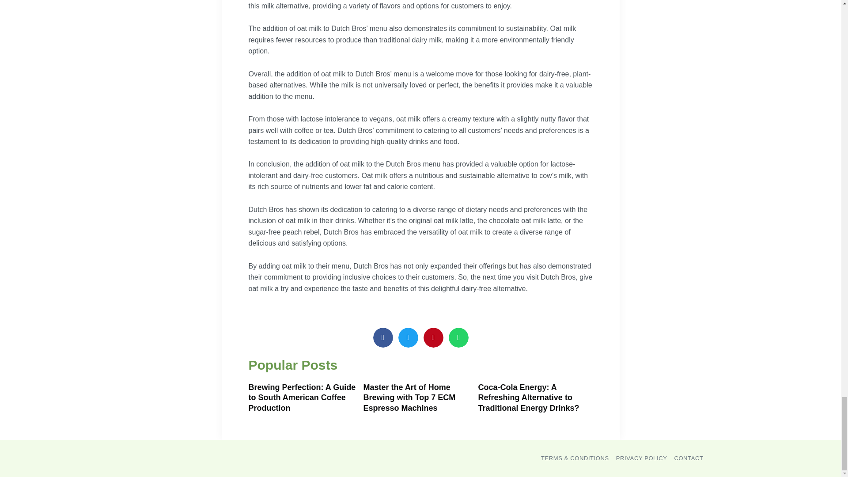 The height and width of the screenshot is (477, 848). Describe the element at coordinates (688, 458) in the screenshot. I see `CONTACT` at that location.